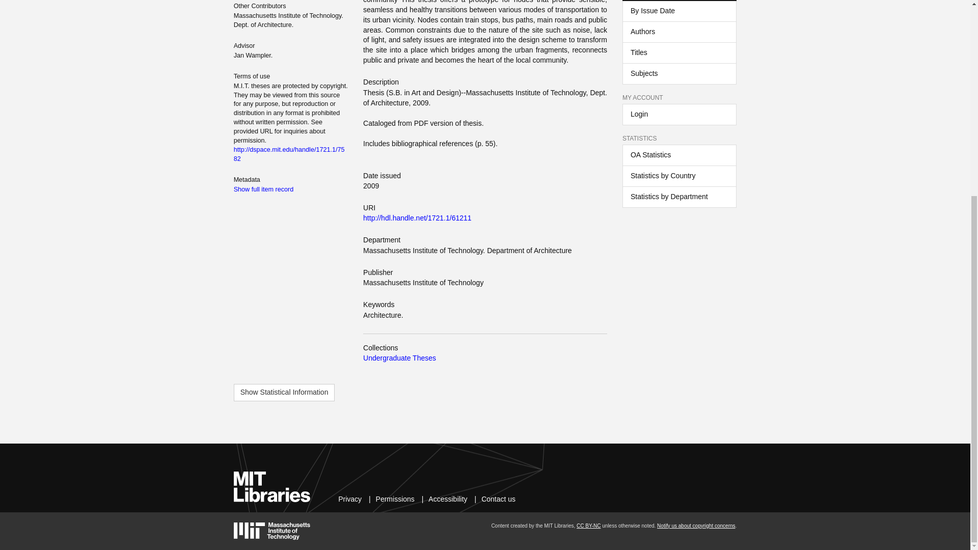 The width and height of the screenshot is (978, 550). Describe the element at coordinates (399, 358) in the screenshot. I see `Undergraduate Theses` at that location.